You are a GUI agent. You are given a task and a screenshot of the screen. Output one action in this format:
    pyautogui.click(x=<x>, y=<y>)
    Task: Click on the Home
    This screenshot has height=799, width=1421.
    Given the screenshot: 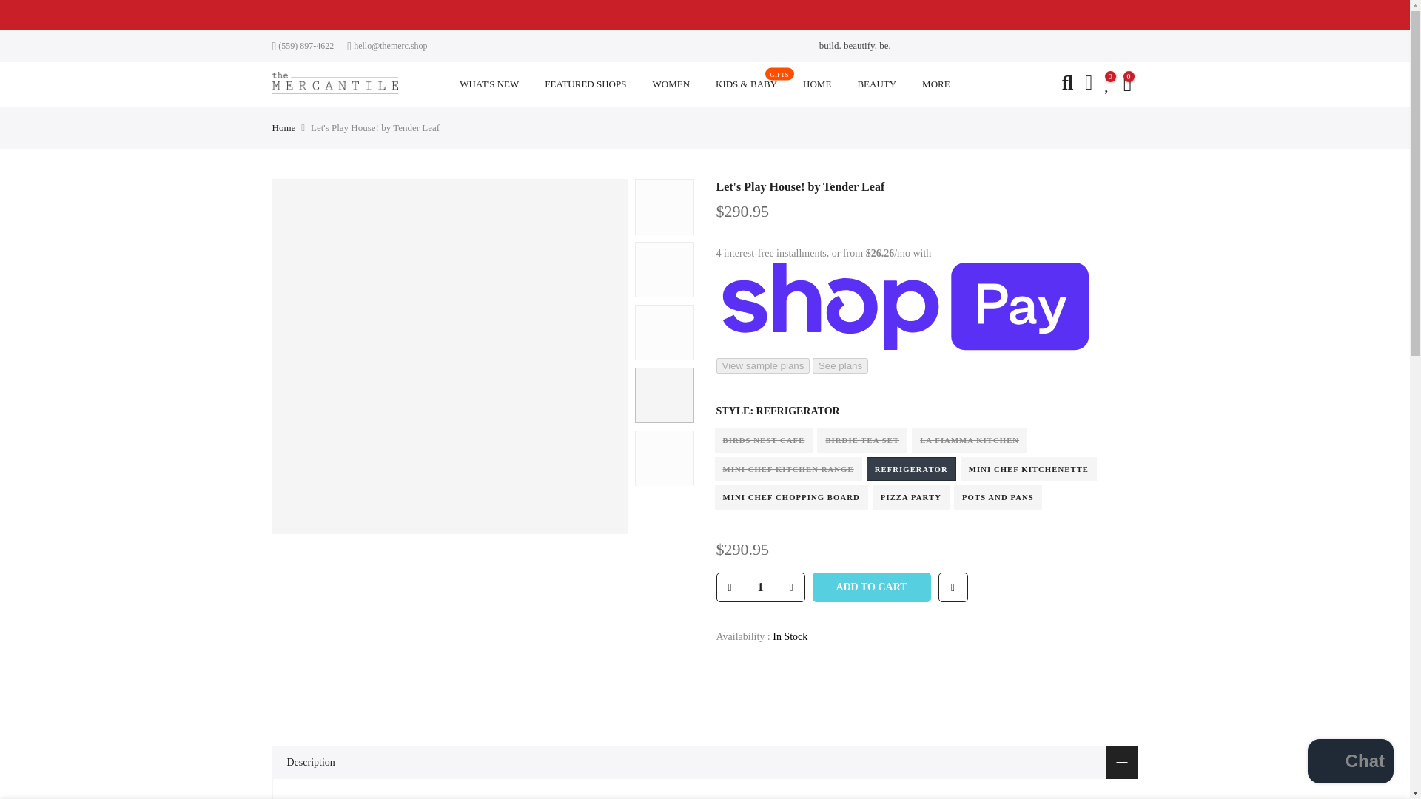 What is the action you would take?
    pyautogui.click(x=284, y=128)
    